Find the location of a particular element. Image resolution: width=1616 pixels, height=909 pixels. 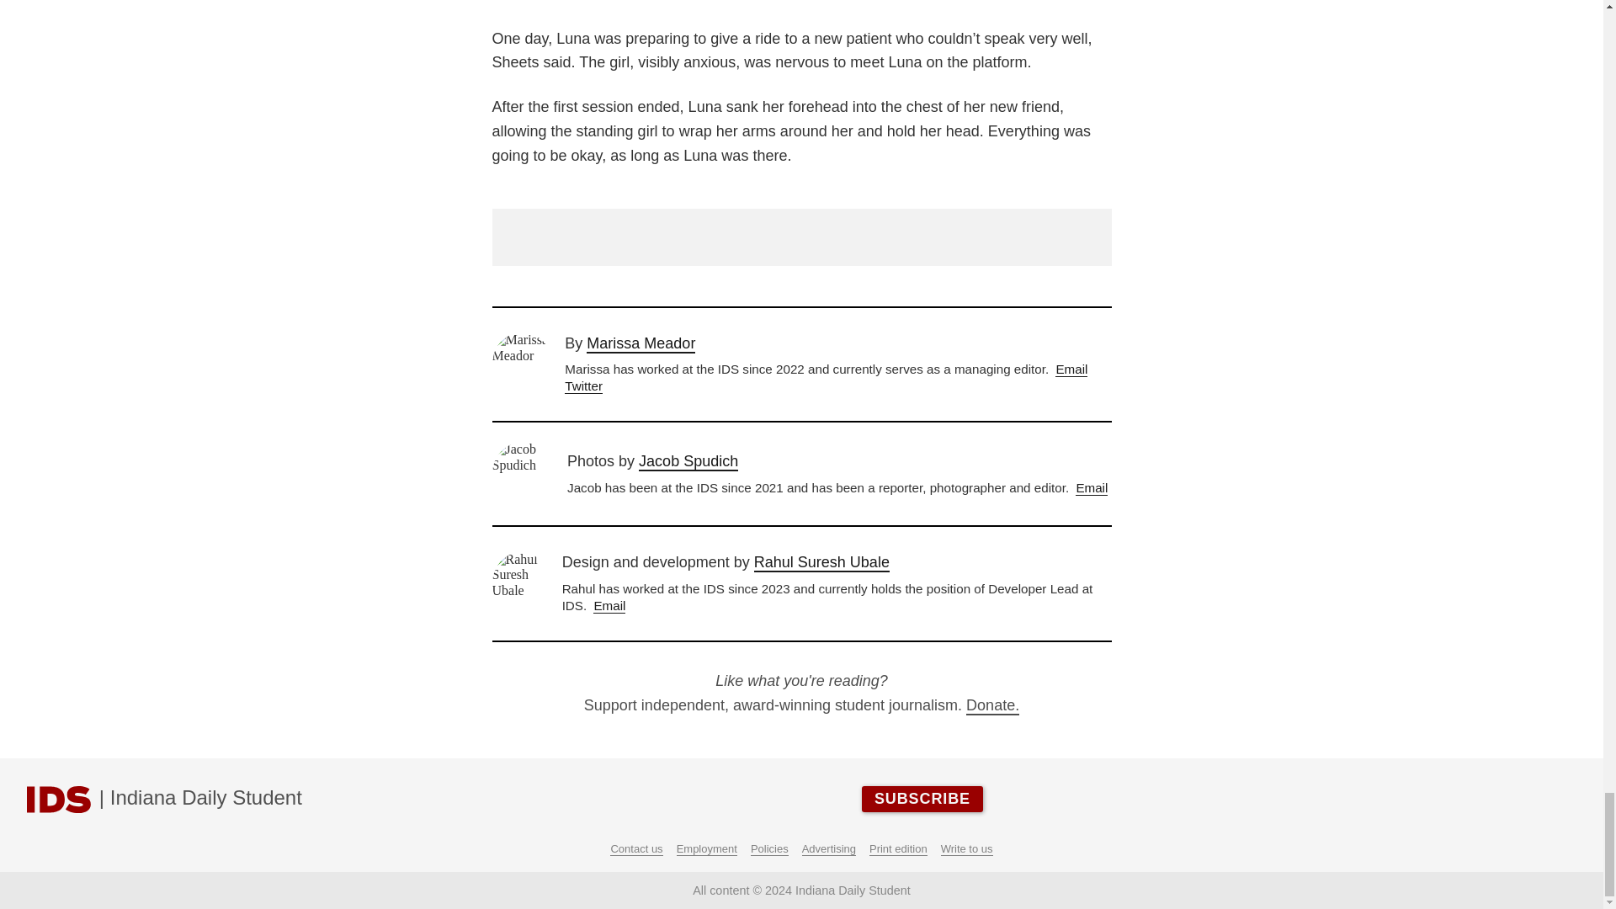

Jacob Spudich is located at coordinates (688, 461).